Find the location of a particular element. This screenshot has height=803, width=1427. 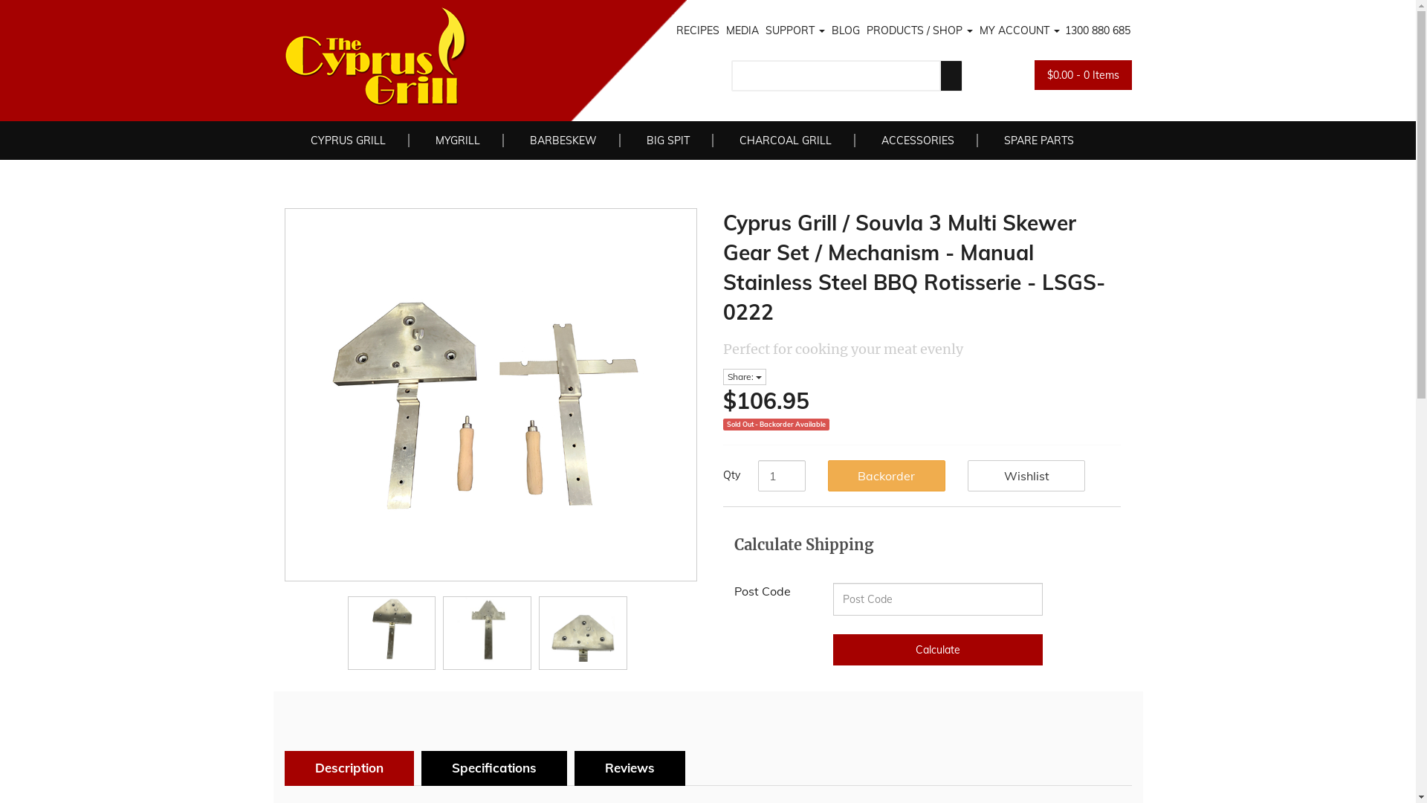

RECIPES is located at coordinates (696, 30).